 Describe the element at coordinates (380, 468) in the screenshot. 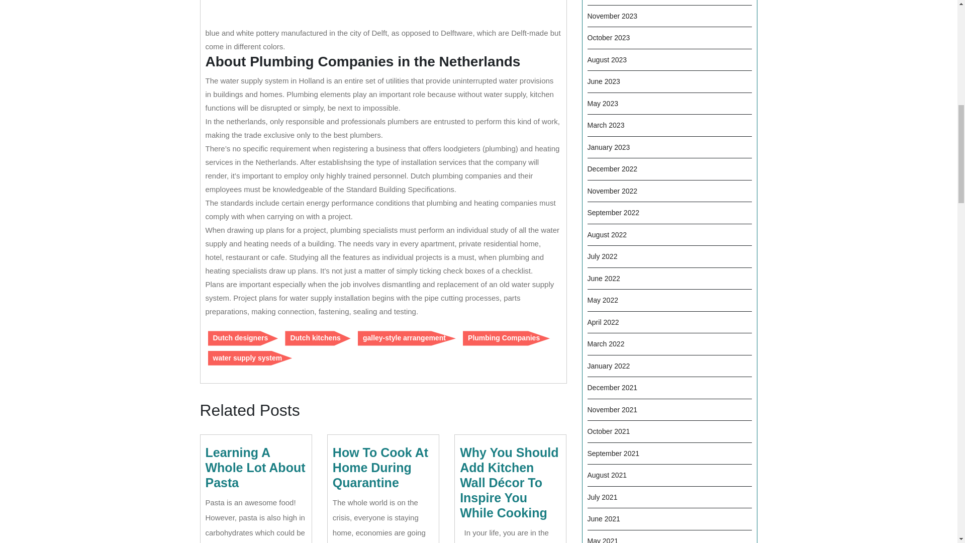

I see `How to Cook at Home During Quarantine` at that location.